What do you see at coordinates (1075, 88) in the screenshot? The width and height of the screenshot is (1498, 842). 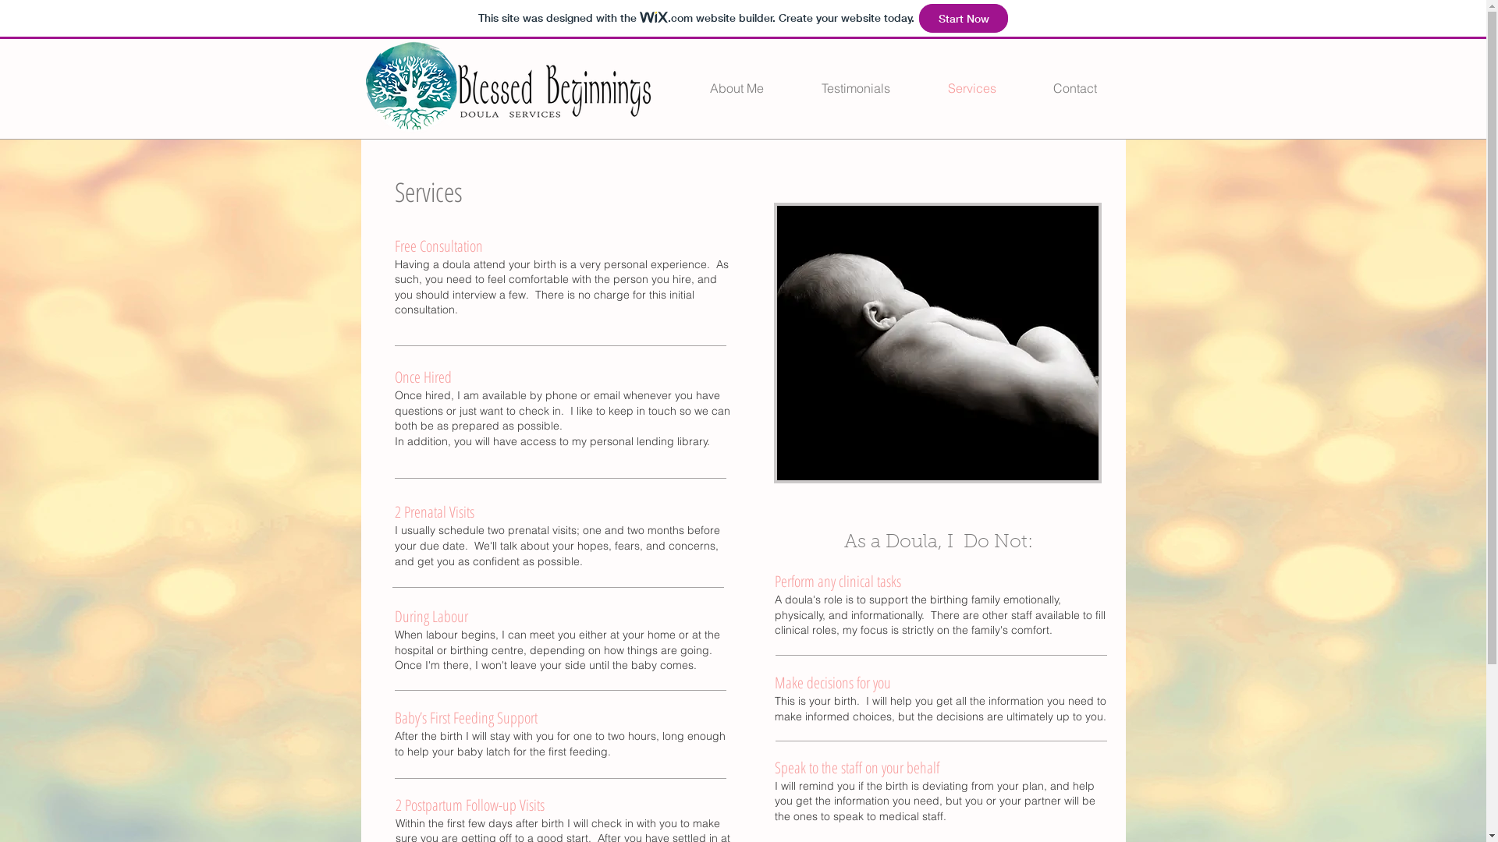 I see `Contact` at bounding box center [1075, 88].